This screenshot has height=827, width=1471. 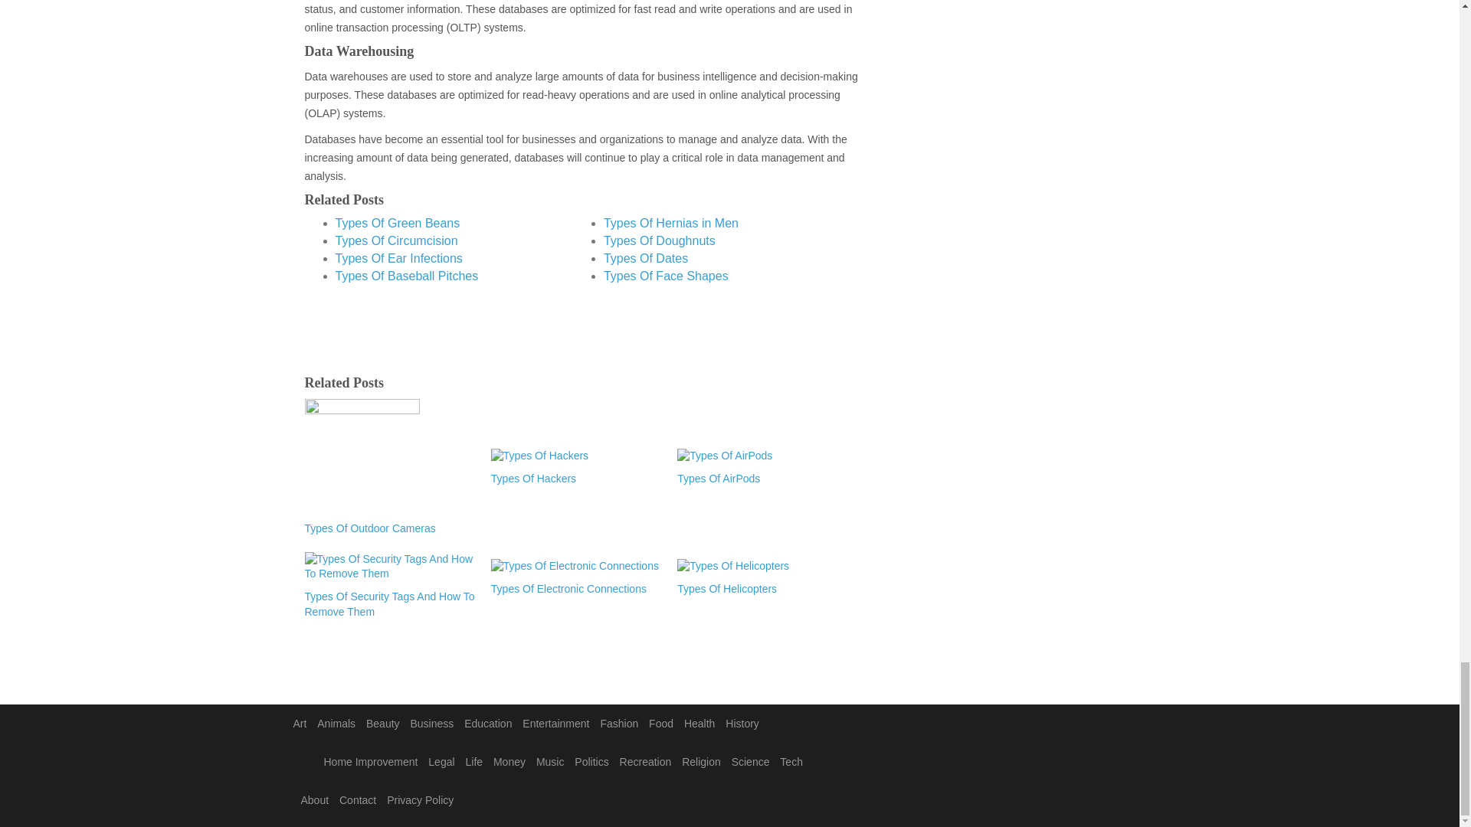 What do you see at coordinates (659, 240) in the screenshot?
I see `Types Of Doughnuts` at bounding box center [659, 240].